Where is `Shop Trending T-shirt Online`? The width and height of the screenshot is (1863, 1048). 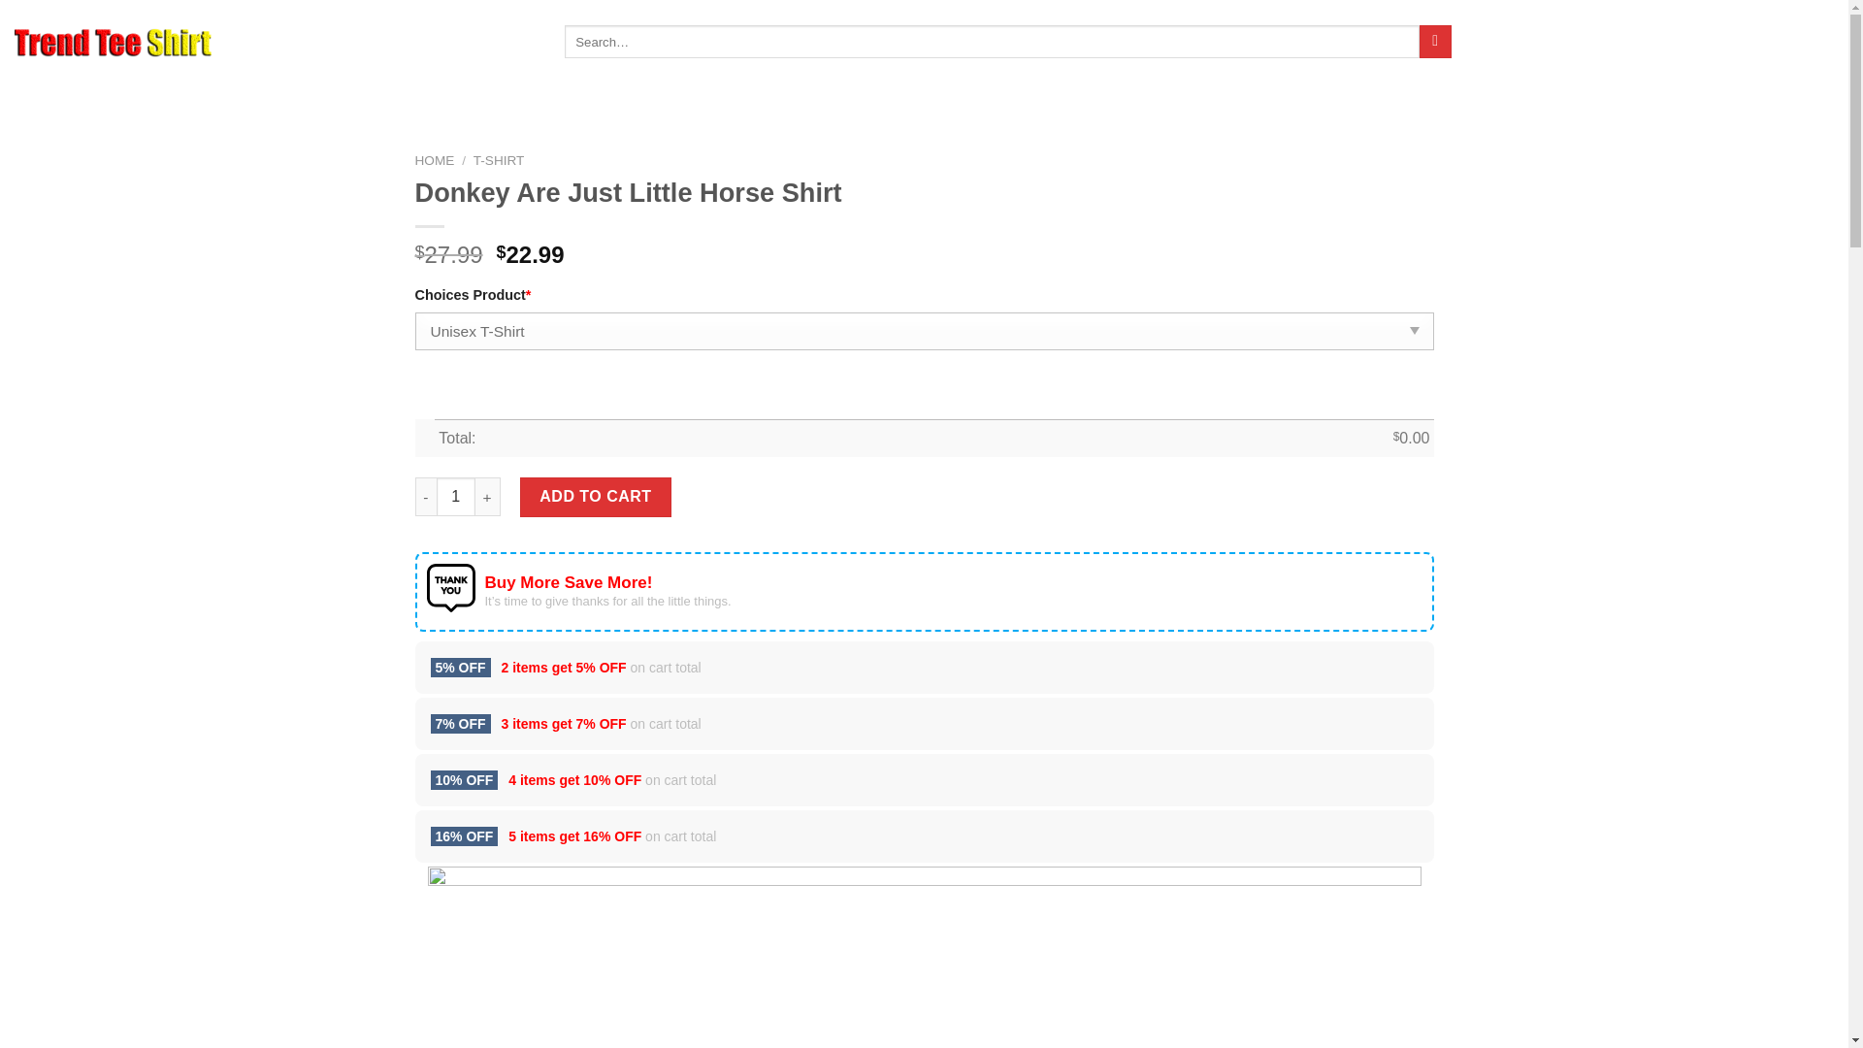
Shop Trending T-shirt Online is located at coordinates (113, 42).